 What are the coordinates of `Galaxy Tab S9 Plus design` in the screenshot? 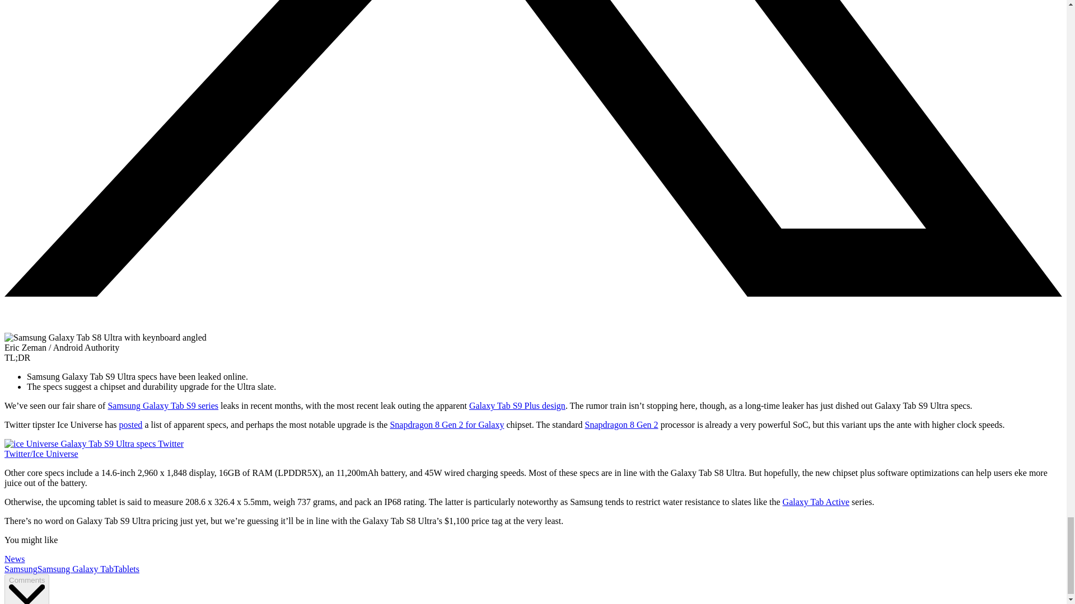 It's located at (517, 406).